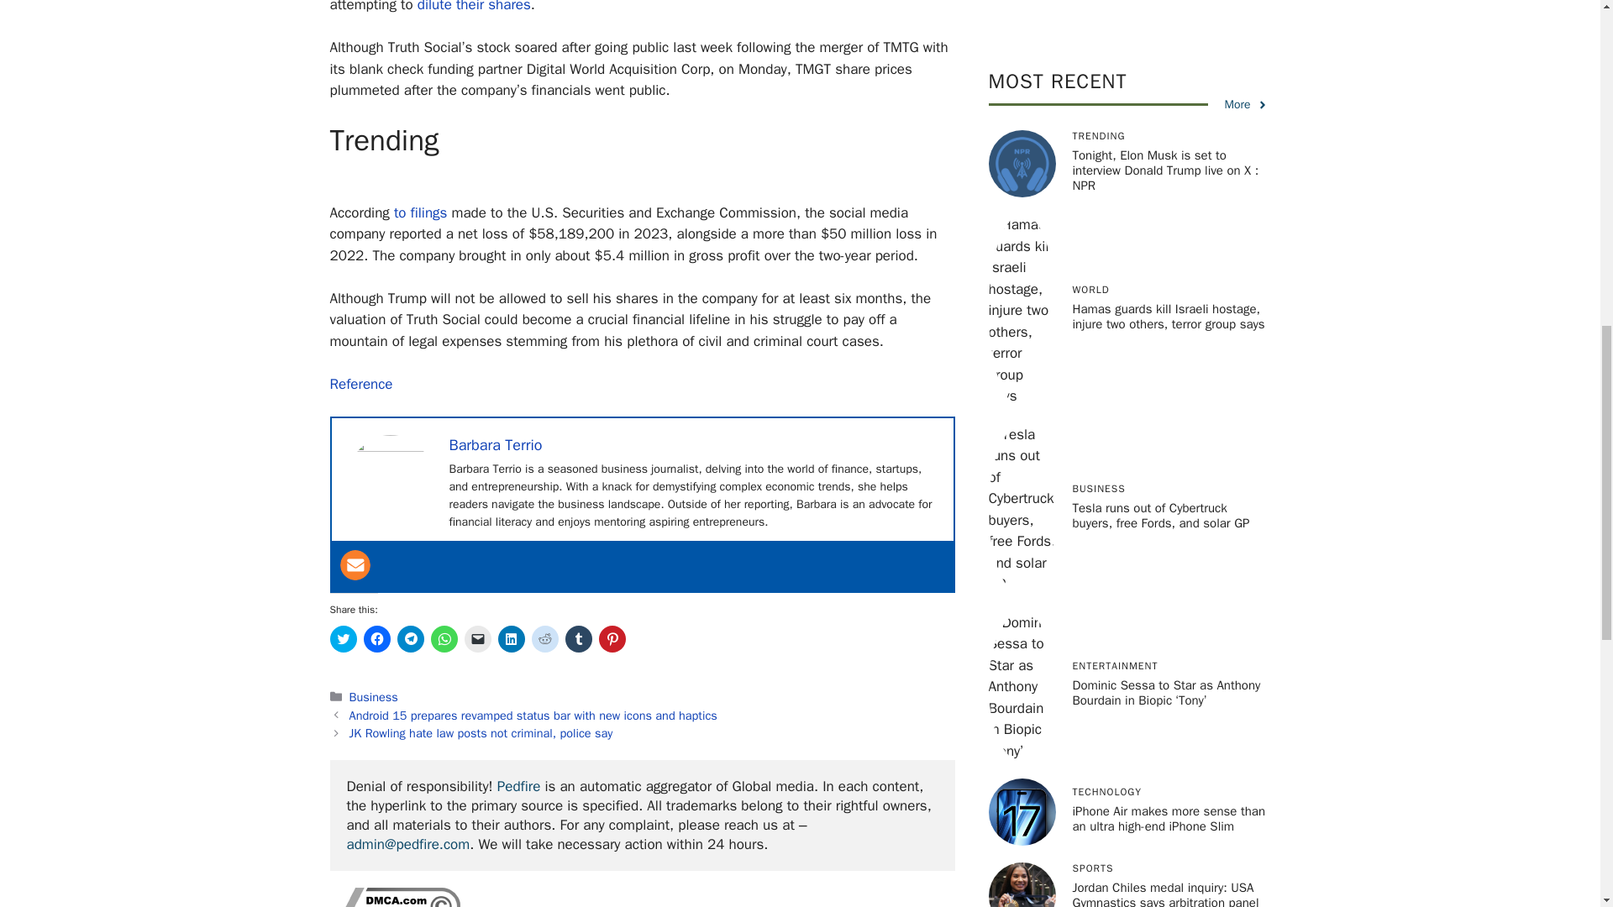  Describe the element at coordinates (360, 384) in the screenshot. I see `Reference` at that location.